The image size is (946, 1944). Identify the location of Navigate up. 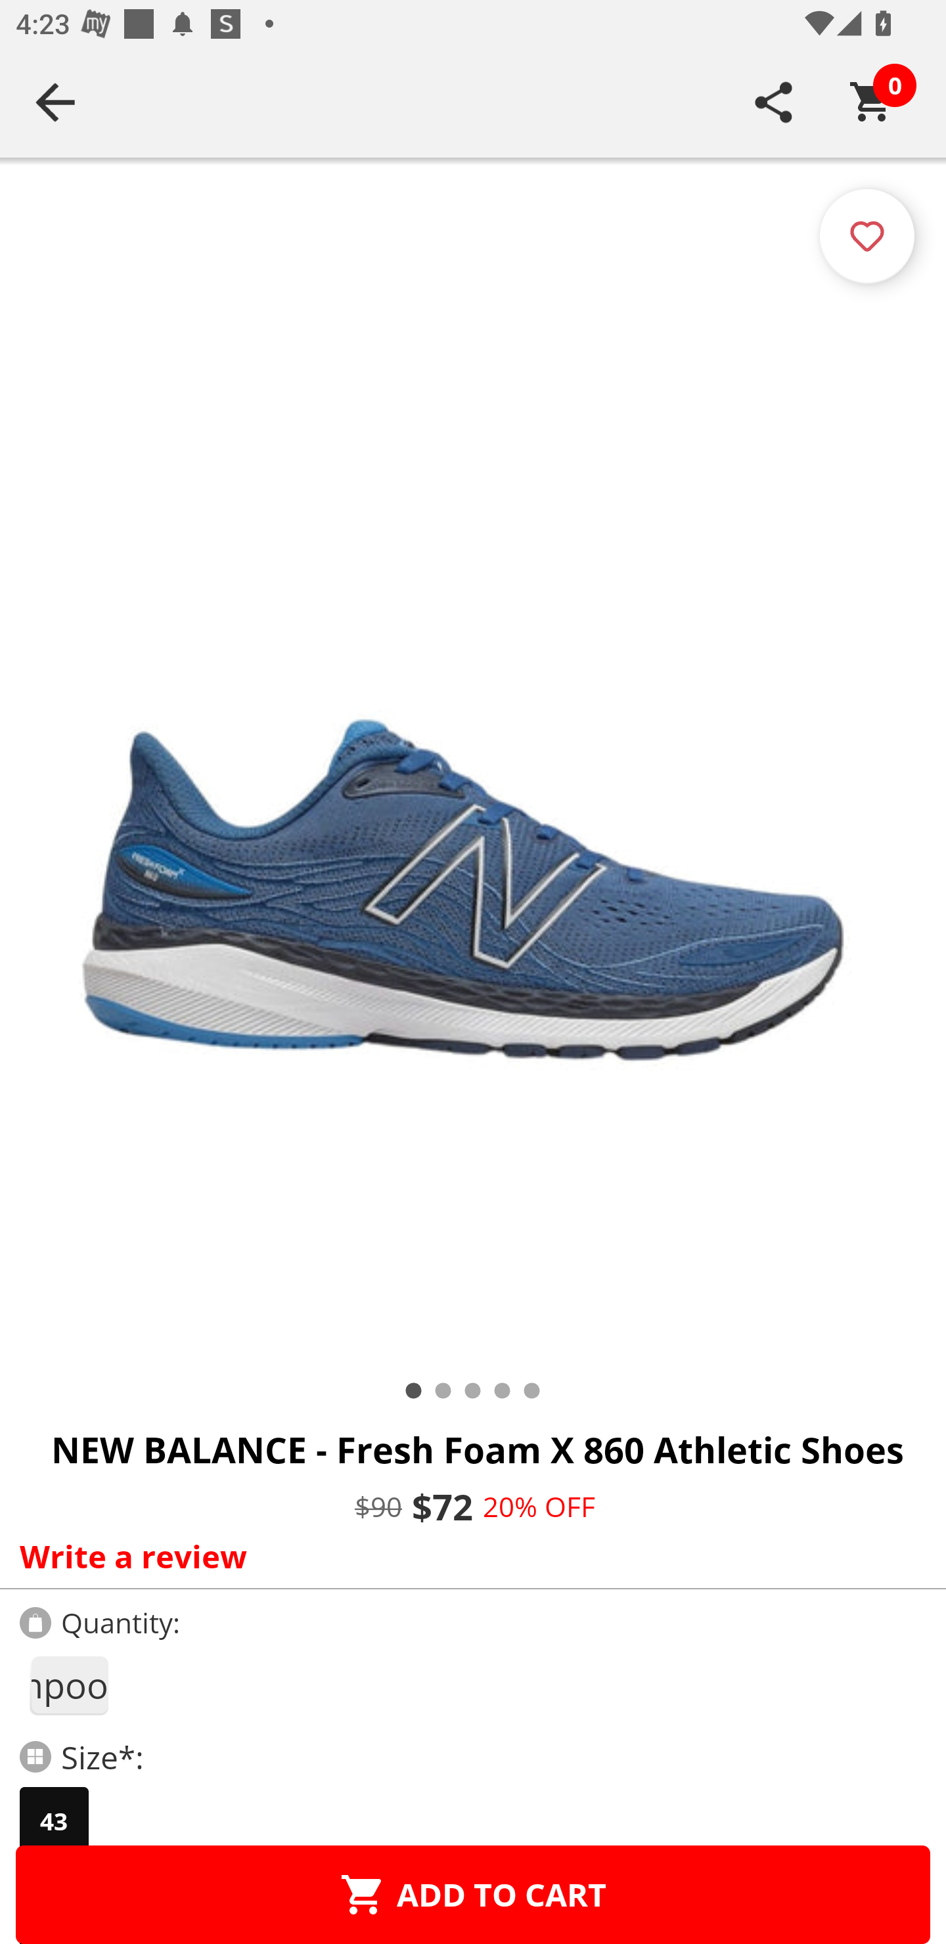
(55, 102).